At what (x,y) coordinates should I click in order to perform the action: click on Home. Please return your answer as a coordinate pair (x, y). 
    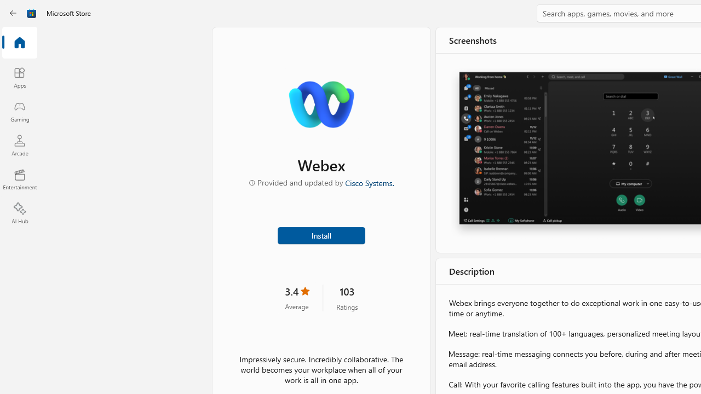
    Looking at the image, I should click on (20, 43).